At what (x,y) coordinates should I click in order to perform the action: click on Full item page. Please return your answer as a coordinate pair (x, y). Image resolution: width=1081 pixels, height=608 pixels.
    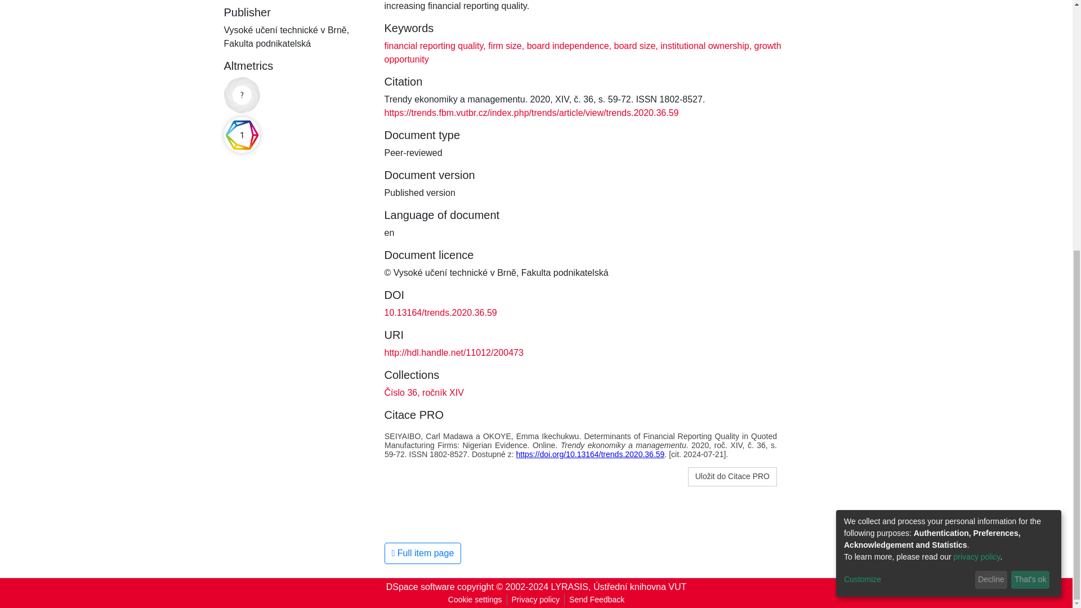
    Looking at the image, I should click on (422, 553).